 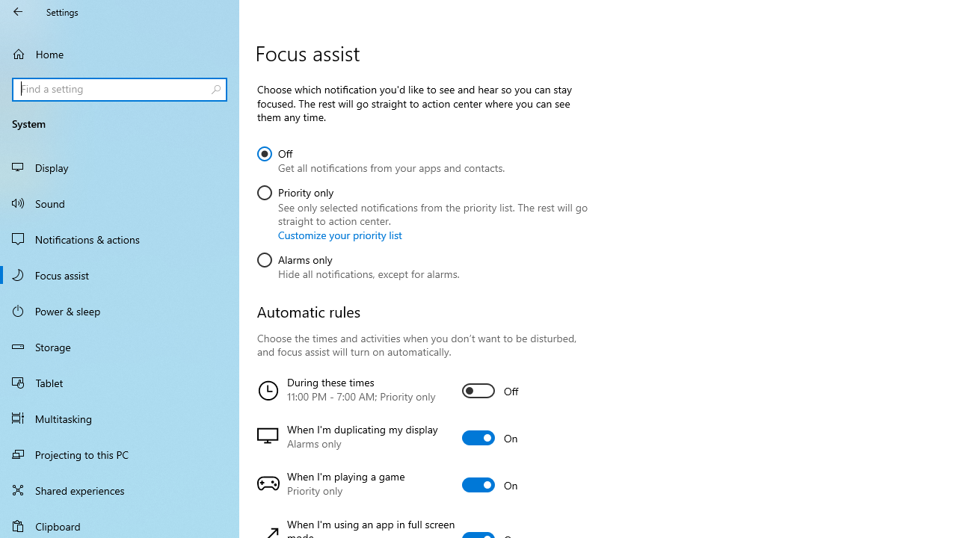 What do you see at coordinates (120, 167) in the screenshot?
I see `Display` at bounding box center [120, 167].